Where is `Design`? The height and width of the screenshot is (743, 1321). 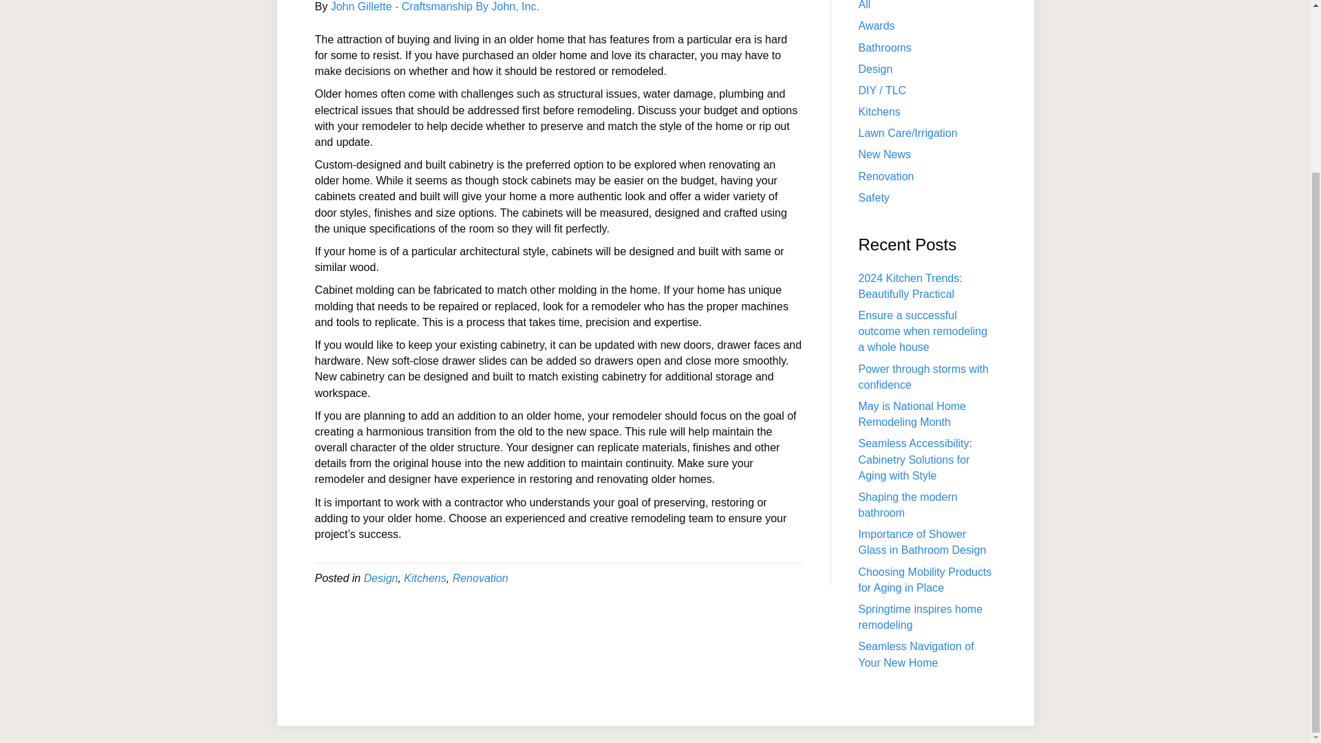 Design is located at coordinates (381, 578).